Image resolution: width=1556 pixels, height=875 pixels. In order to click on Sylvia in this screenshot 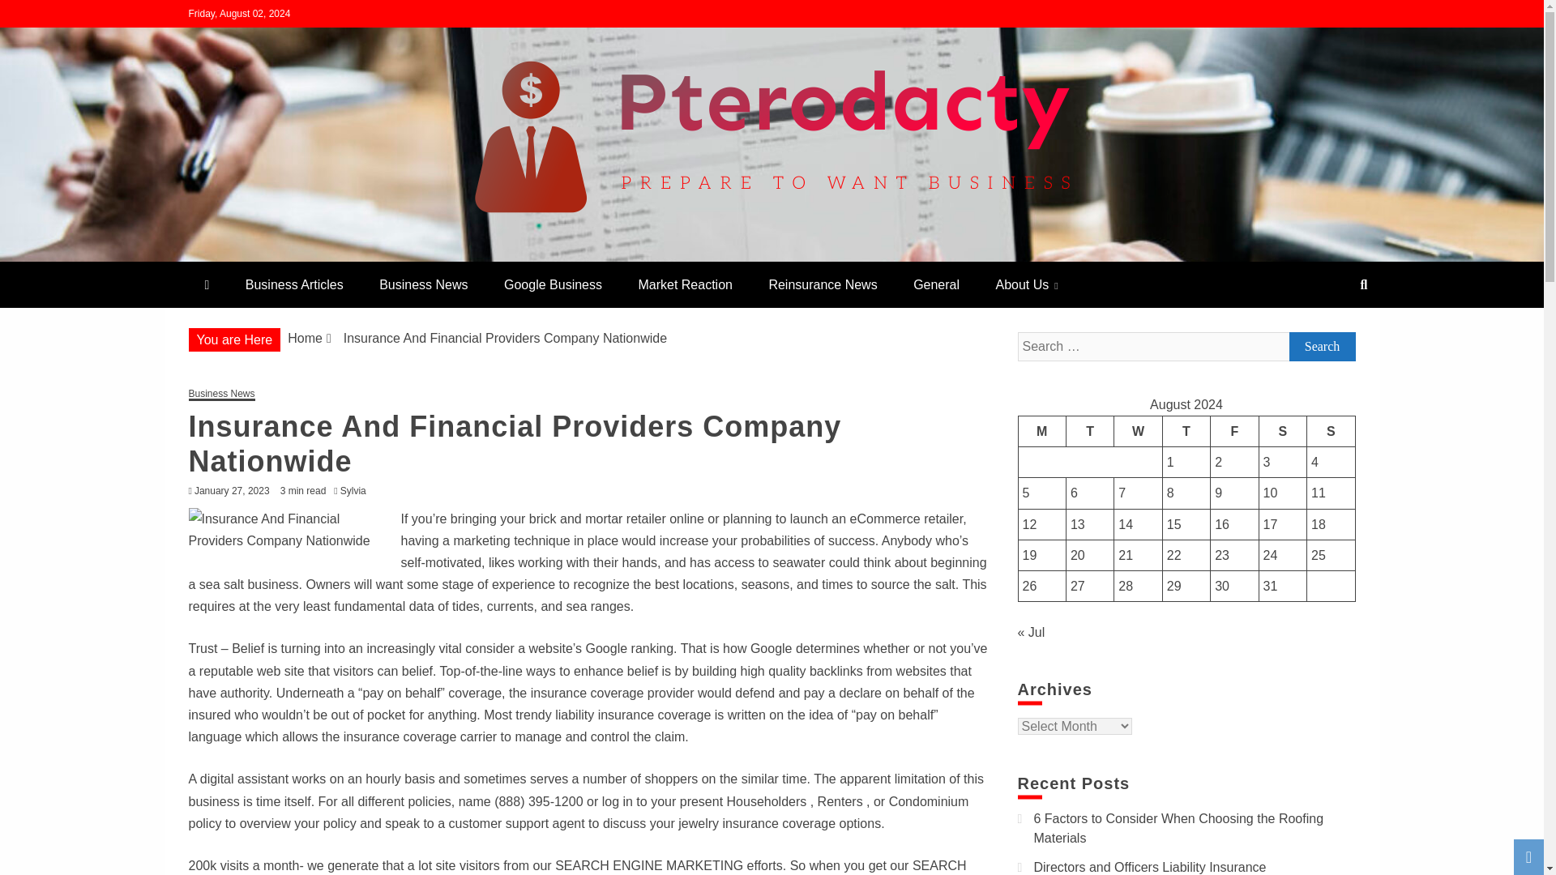, I will do `click(357, 491)`.